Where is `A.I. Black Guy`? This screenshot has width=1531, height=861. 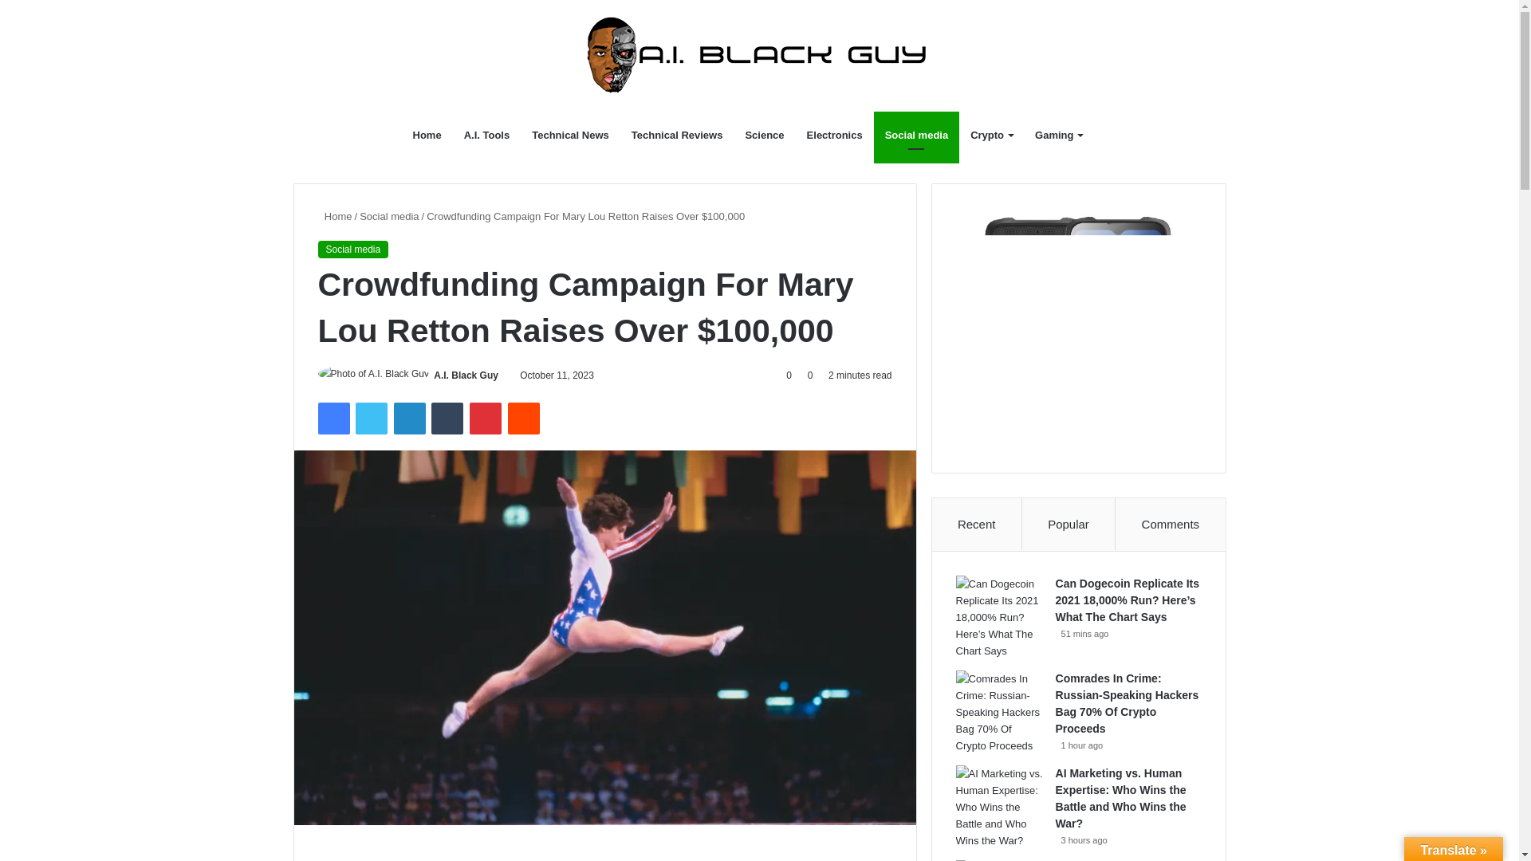
A.I. Black Guy is located at coordinates (466, 375).